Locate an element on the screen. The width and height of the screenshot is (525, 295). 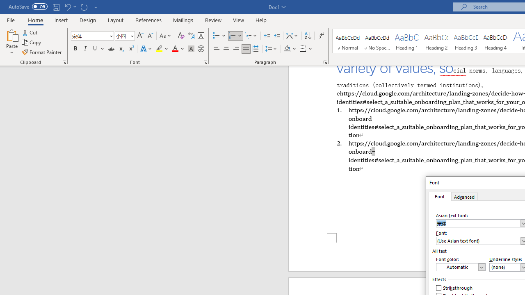
Undo Apply Quick Style is located at coordinates (67, 7).